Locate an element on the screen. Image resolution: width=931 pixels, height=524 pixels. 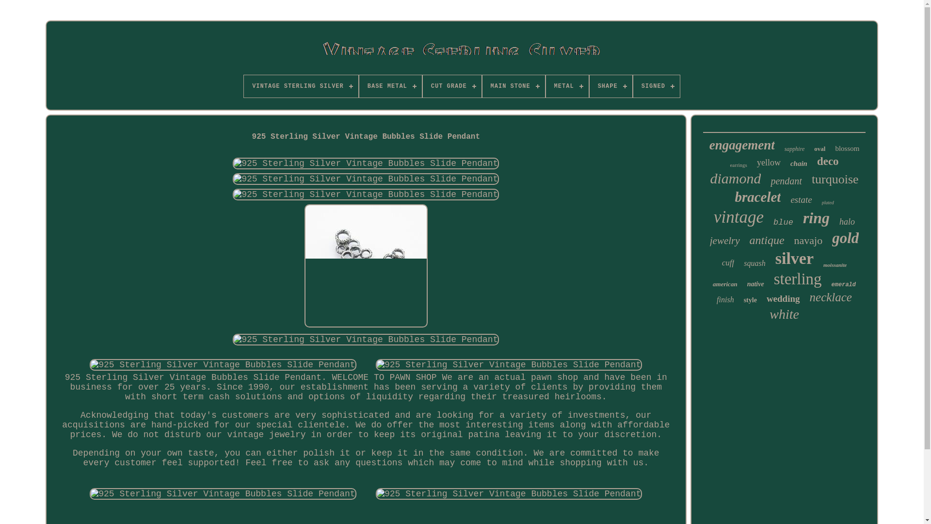
VINTAGE STERLING SILVER is located at coordinates (301, 86).